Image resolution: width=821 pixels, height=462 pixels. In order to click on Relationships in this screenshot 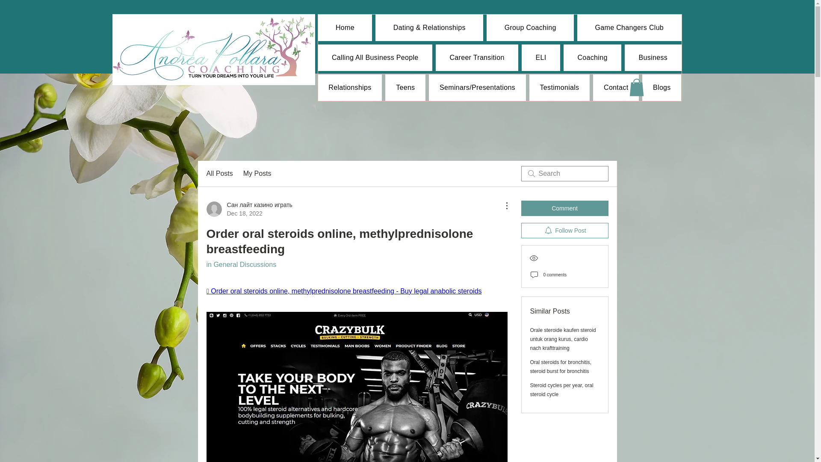, I will do `click(350, 87)`.